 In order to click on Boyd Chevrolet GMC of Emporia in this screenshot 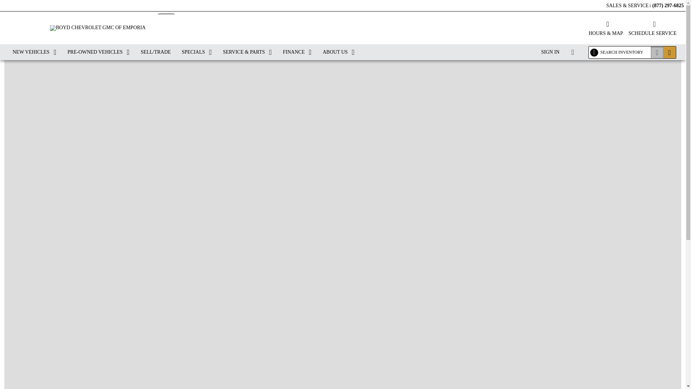, I will do `click(97, 28)`.